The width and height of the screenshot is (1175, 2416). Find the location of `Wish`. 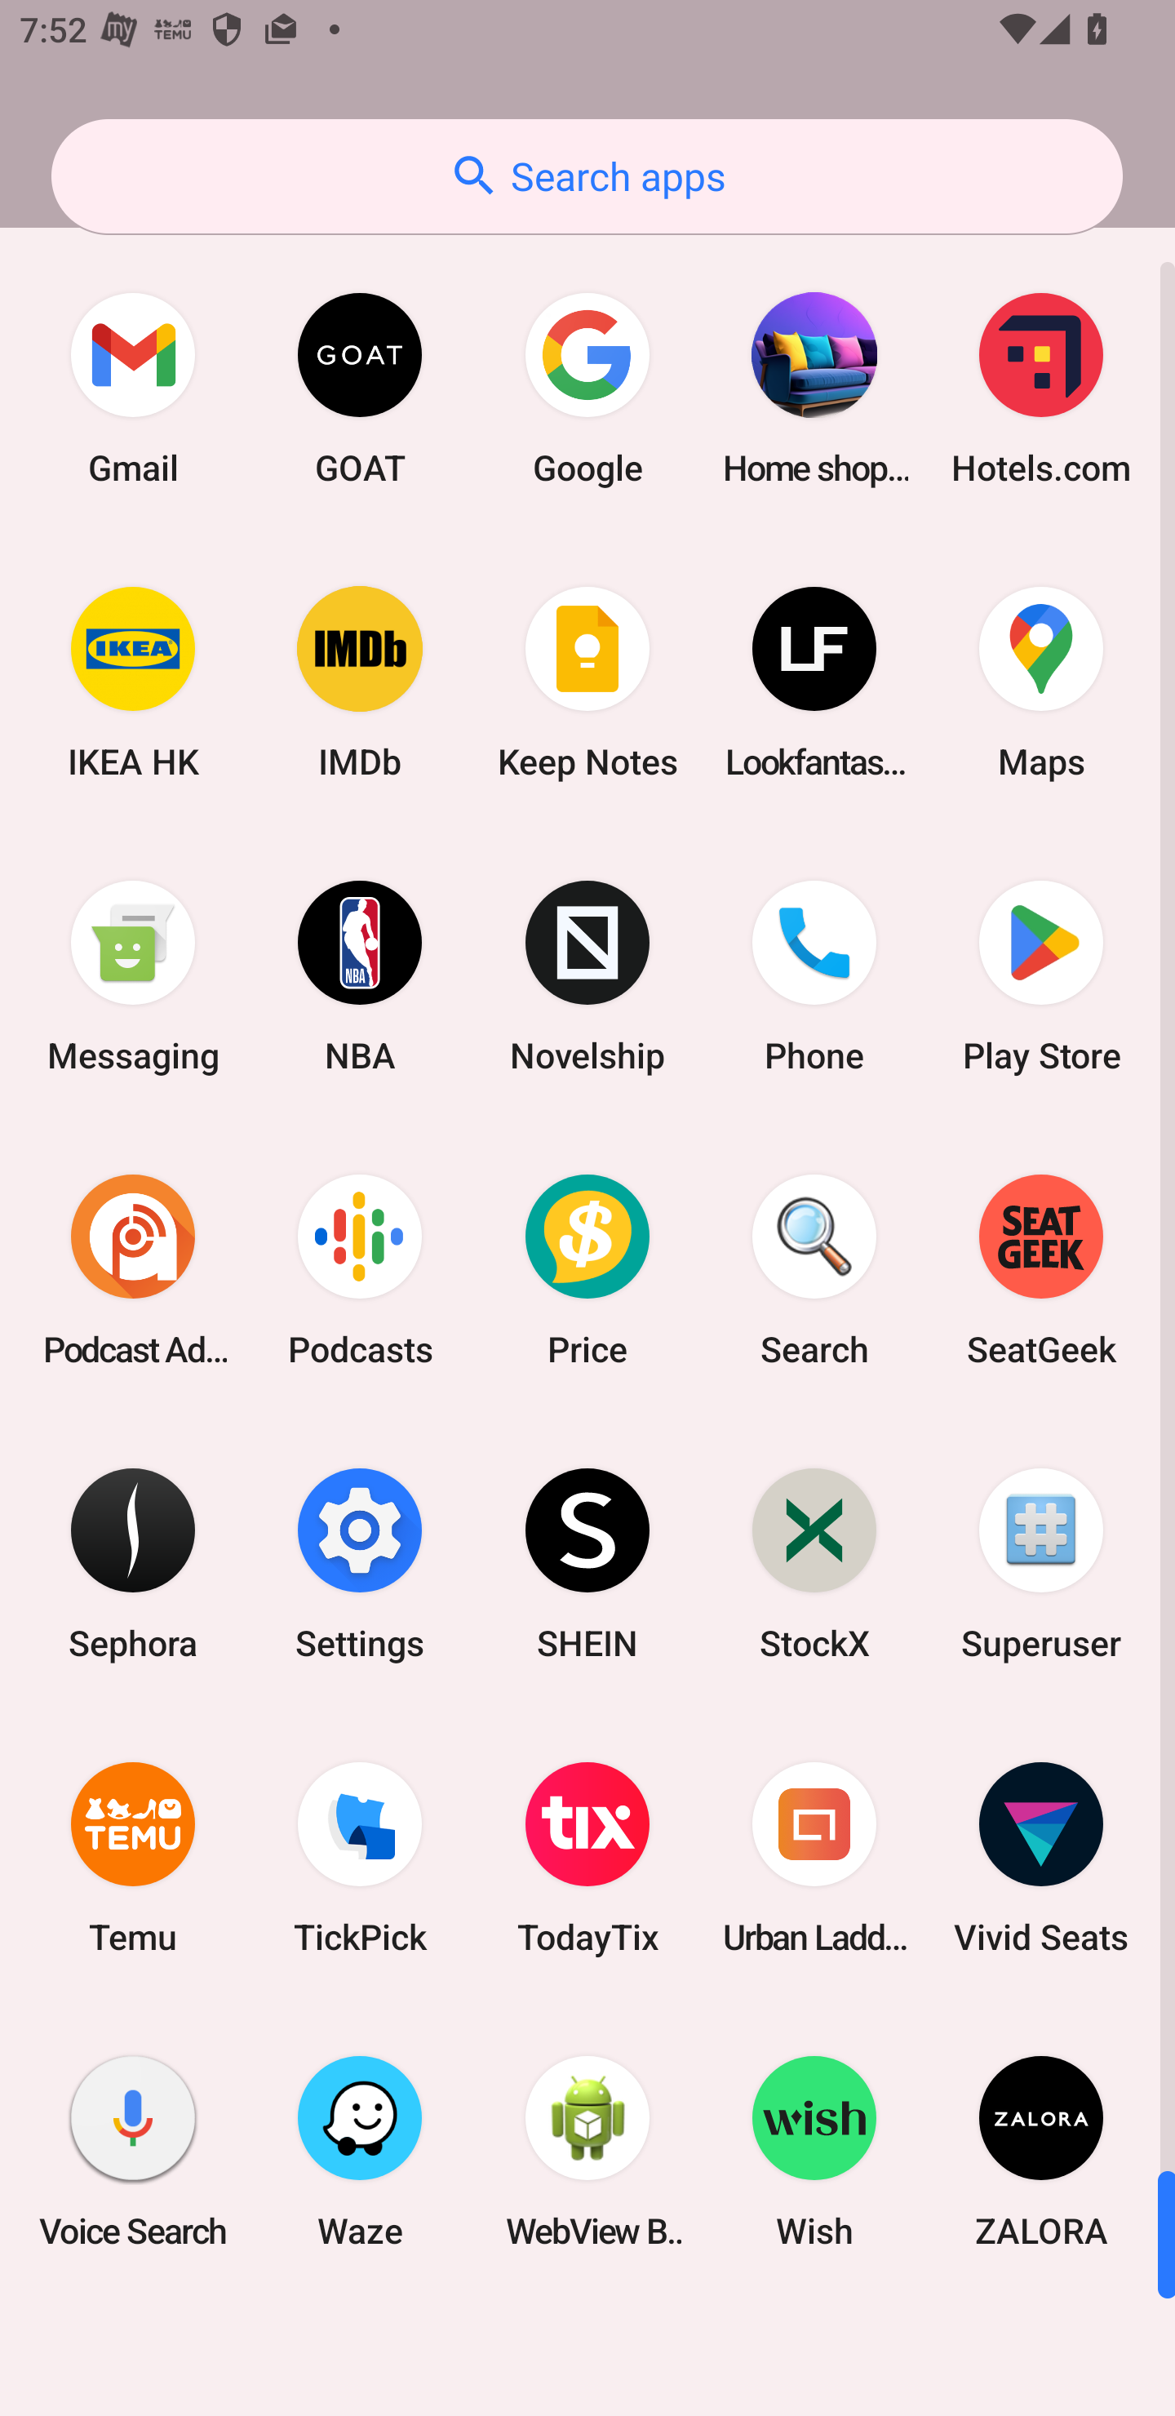

Wish is located at coordinates (814, 2151).